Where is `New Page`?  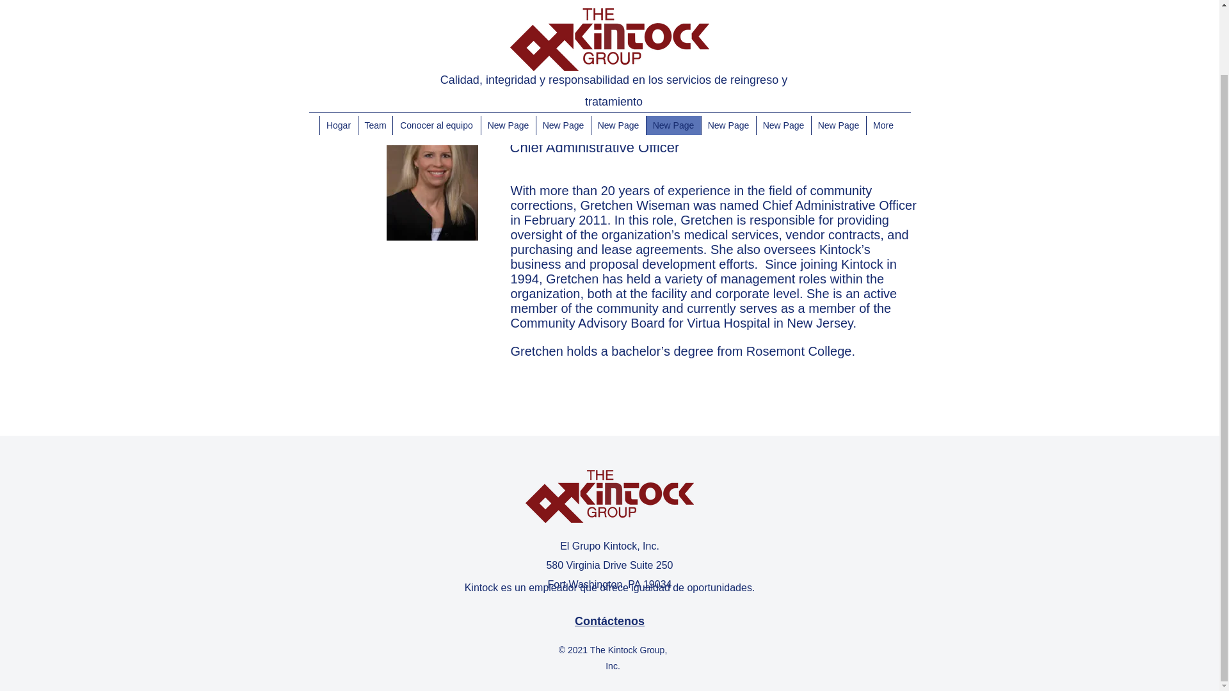
New Page is located at coordinates (617, 50).